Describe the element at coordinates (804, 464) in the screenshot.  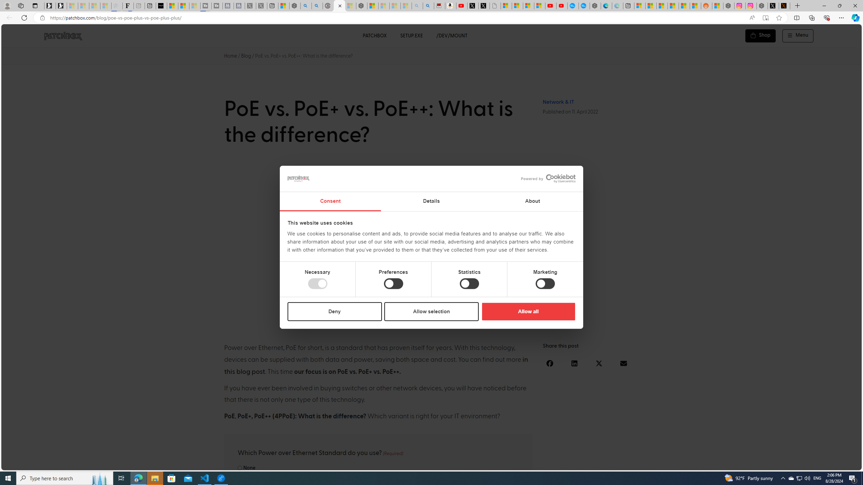
I see `Language switcher : Swedish` at that location.